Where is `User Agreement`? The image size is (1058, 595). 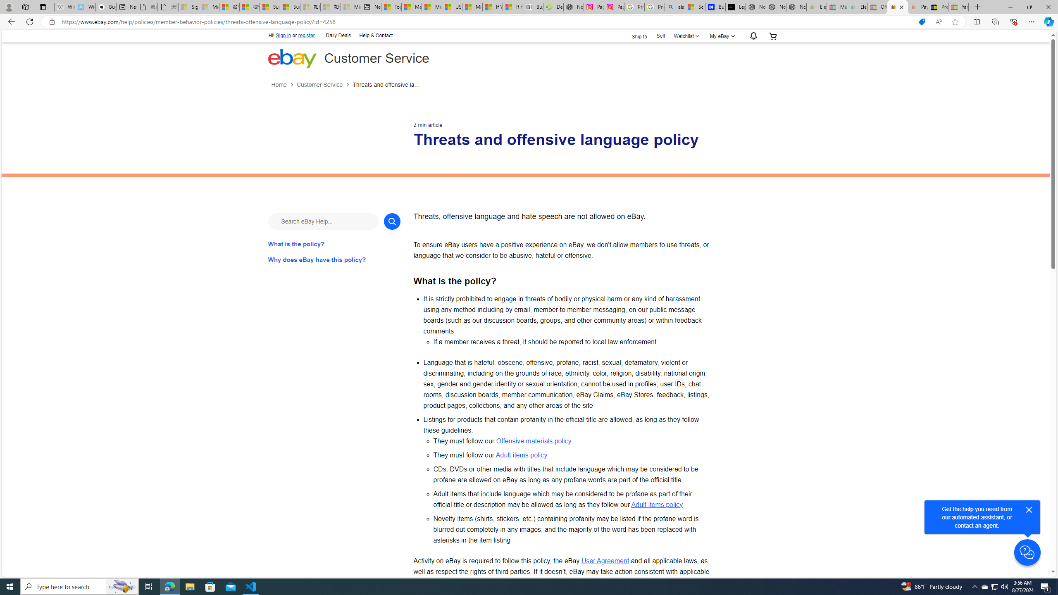 User Agreement is located at coordinates (605, 560).